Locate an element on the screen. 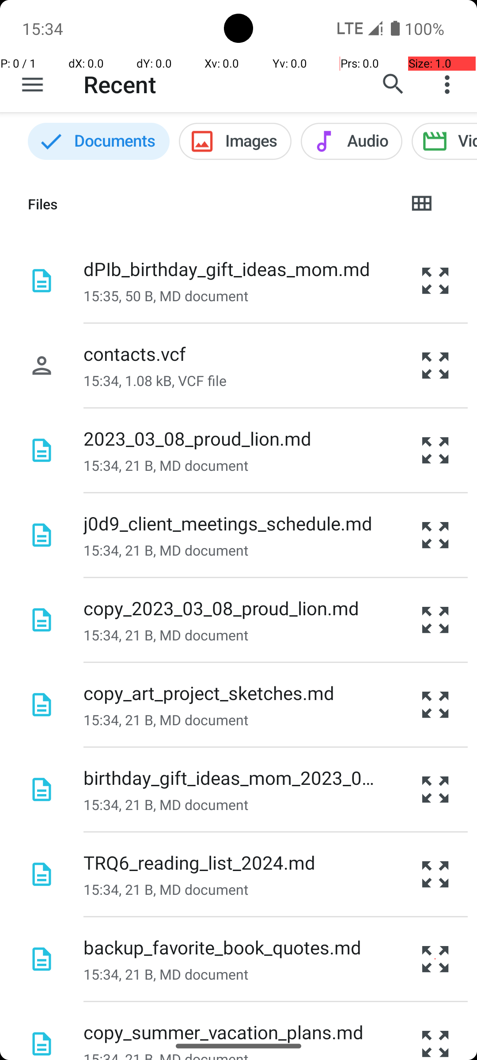 Image resolution: width=477 pixels, height=1060 pixels. Preview the file backup_favorite_book_quotes.md is located at coordinates (435, 959).